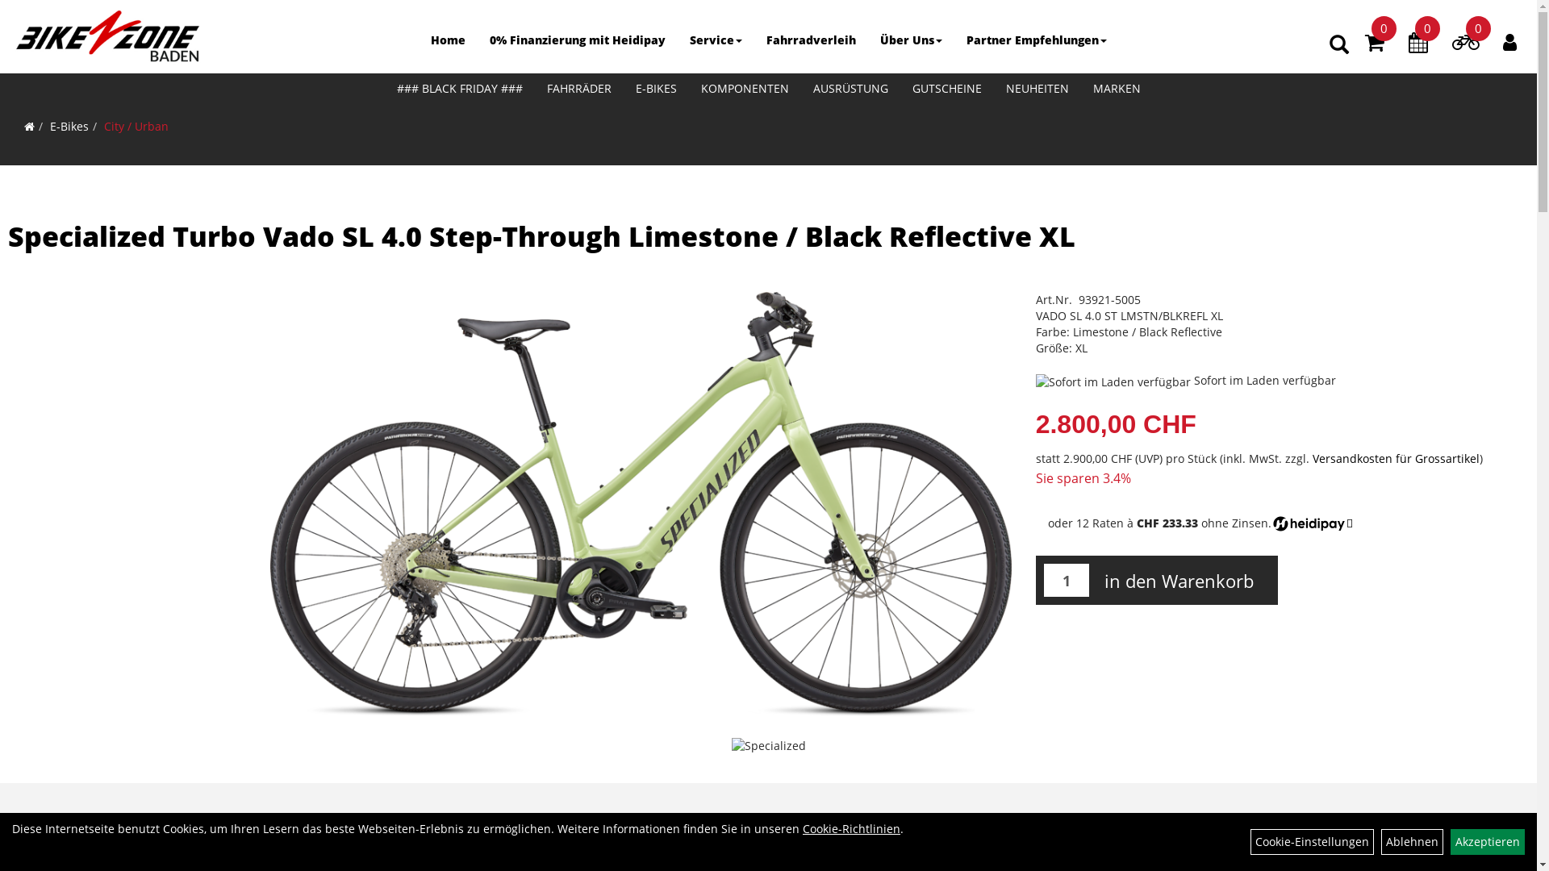 The image size is (1549, 871). What do you see at coordinates (1375, 45) in the screenshot?
I see `0` at bounding box center [1375, 45].